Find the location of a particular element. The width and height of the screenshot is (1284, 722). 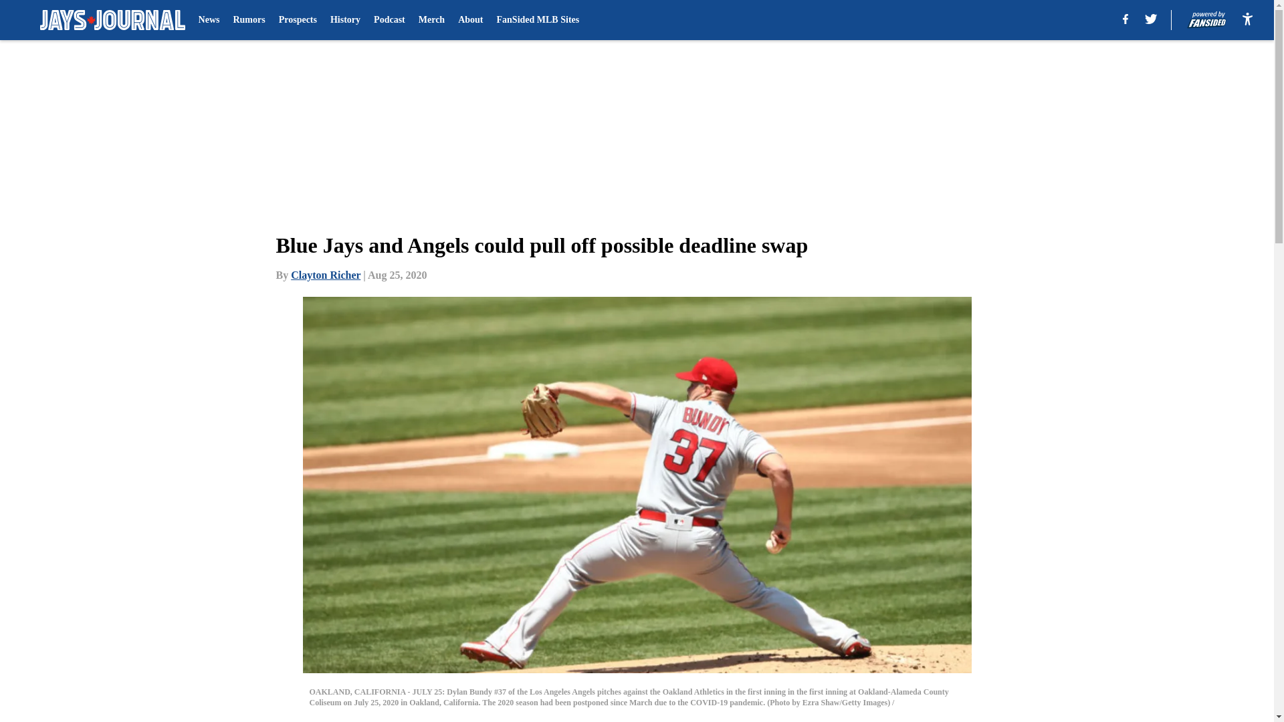

History is located at coordinates (345, 20).